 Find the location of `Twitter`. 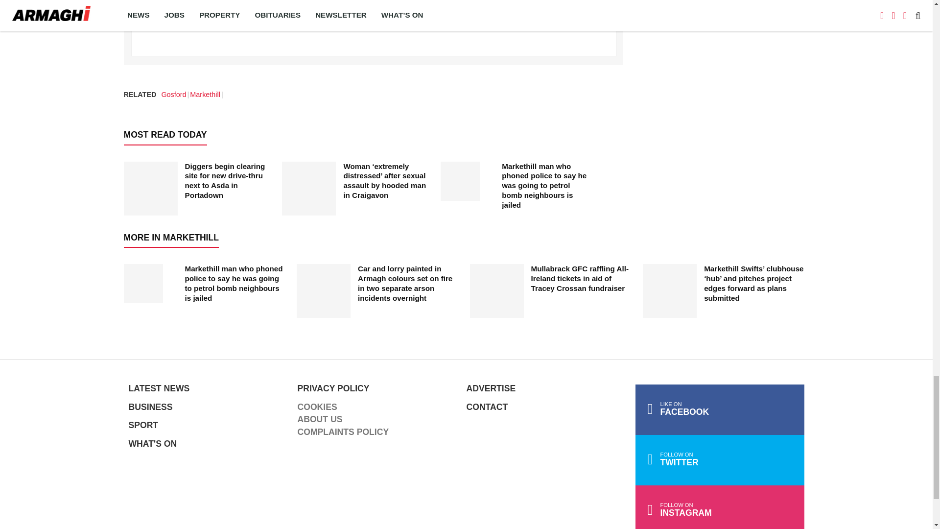

Twitter is located at coordinates (720, 460).